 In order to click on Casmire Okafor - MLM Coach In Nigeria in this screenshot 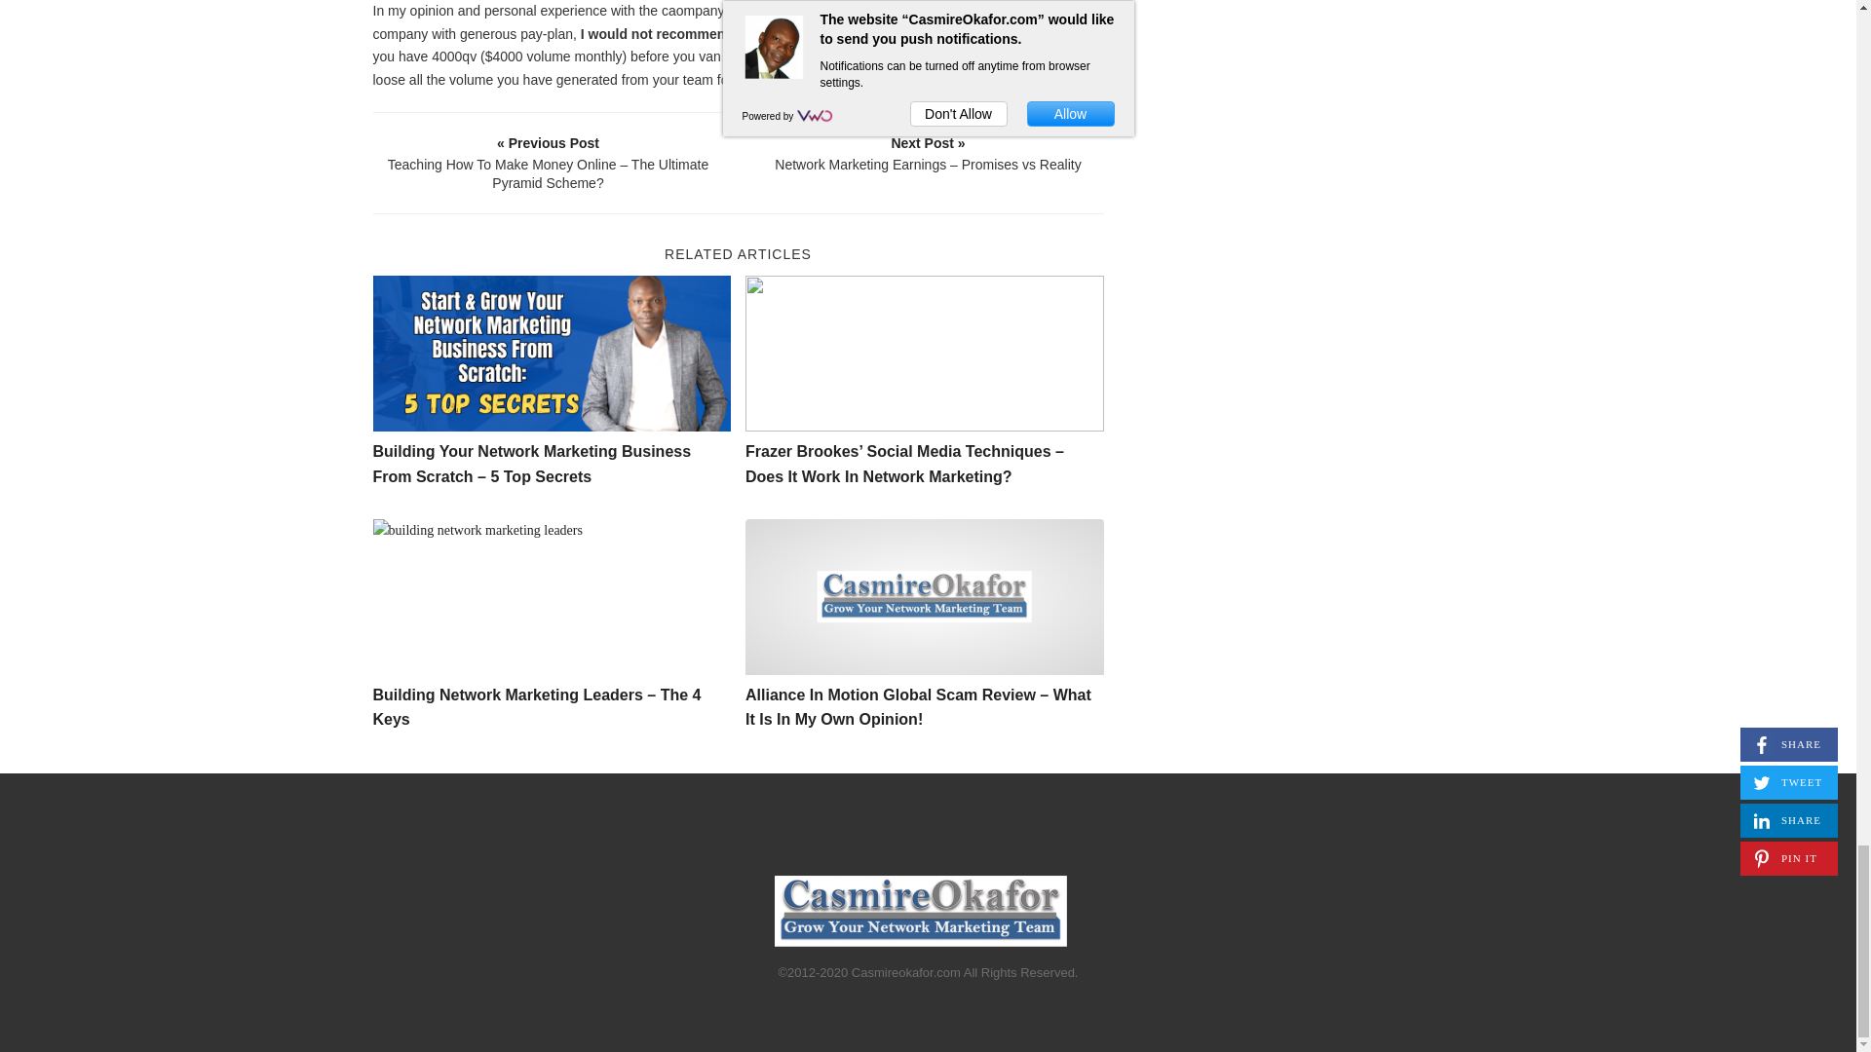, I will do `click(924, 597)`.